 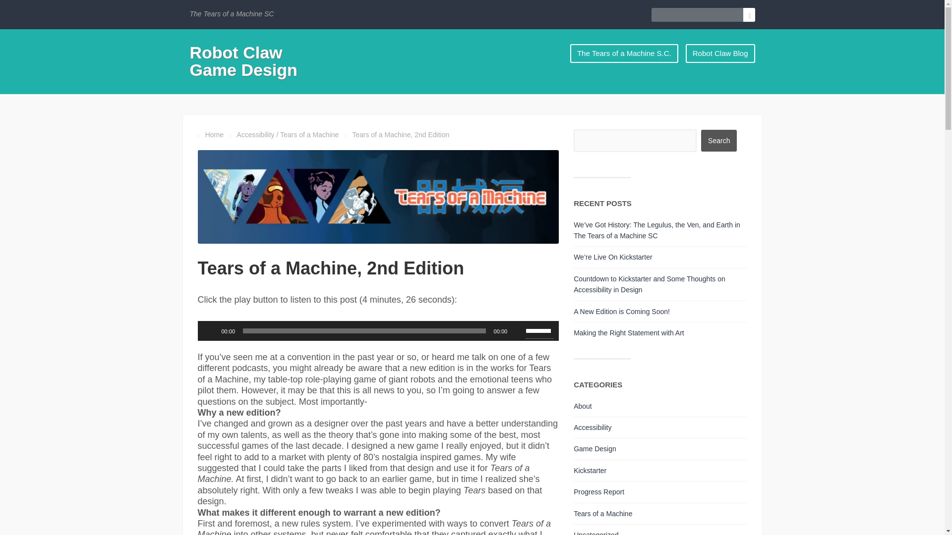 I want to click on Kickstarter, so click(x=590, y=470).